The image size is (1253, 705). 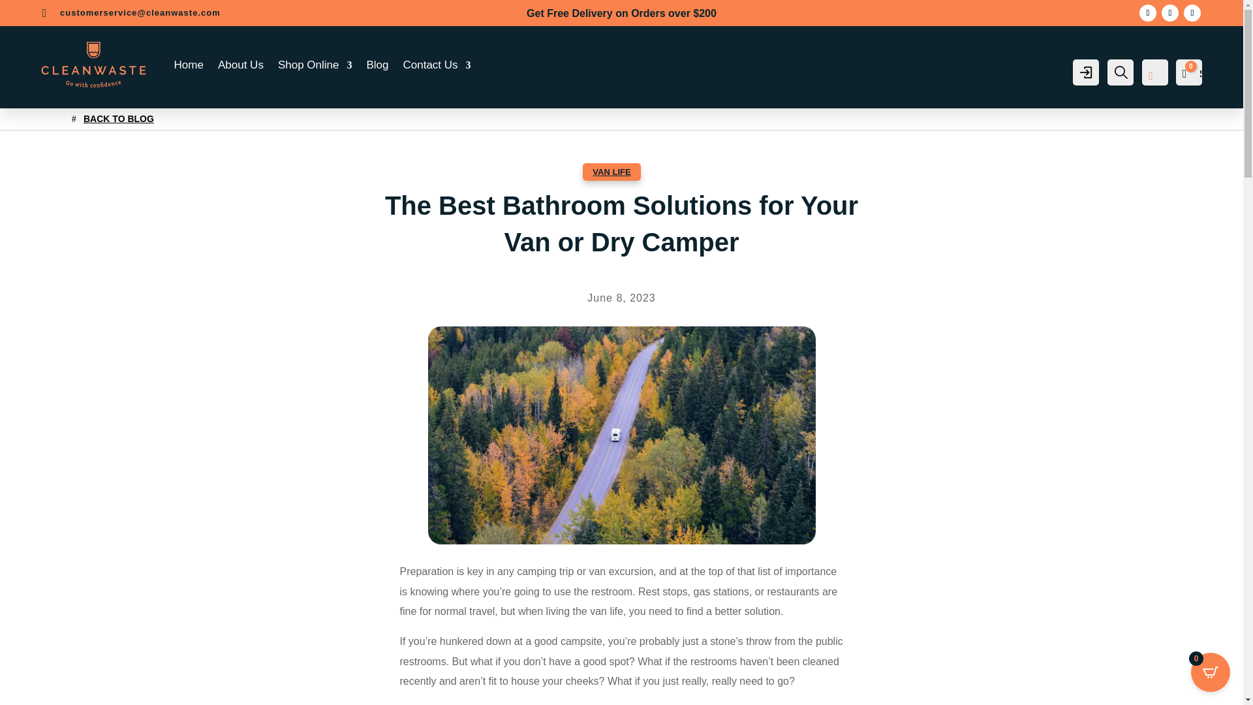 What do you see at coordinates (611, 171) in the screenshot?
I see `VAN LIFE` at bounding box center [611, 171].